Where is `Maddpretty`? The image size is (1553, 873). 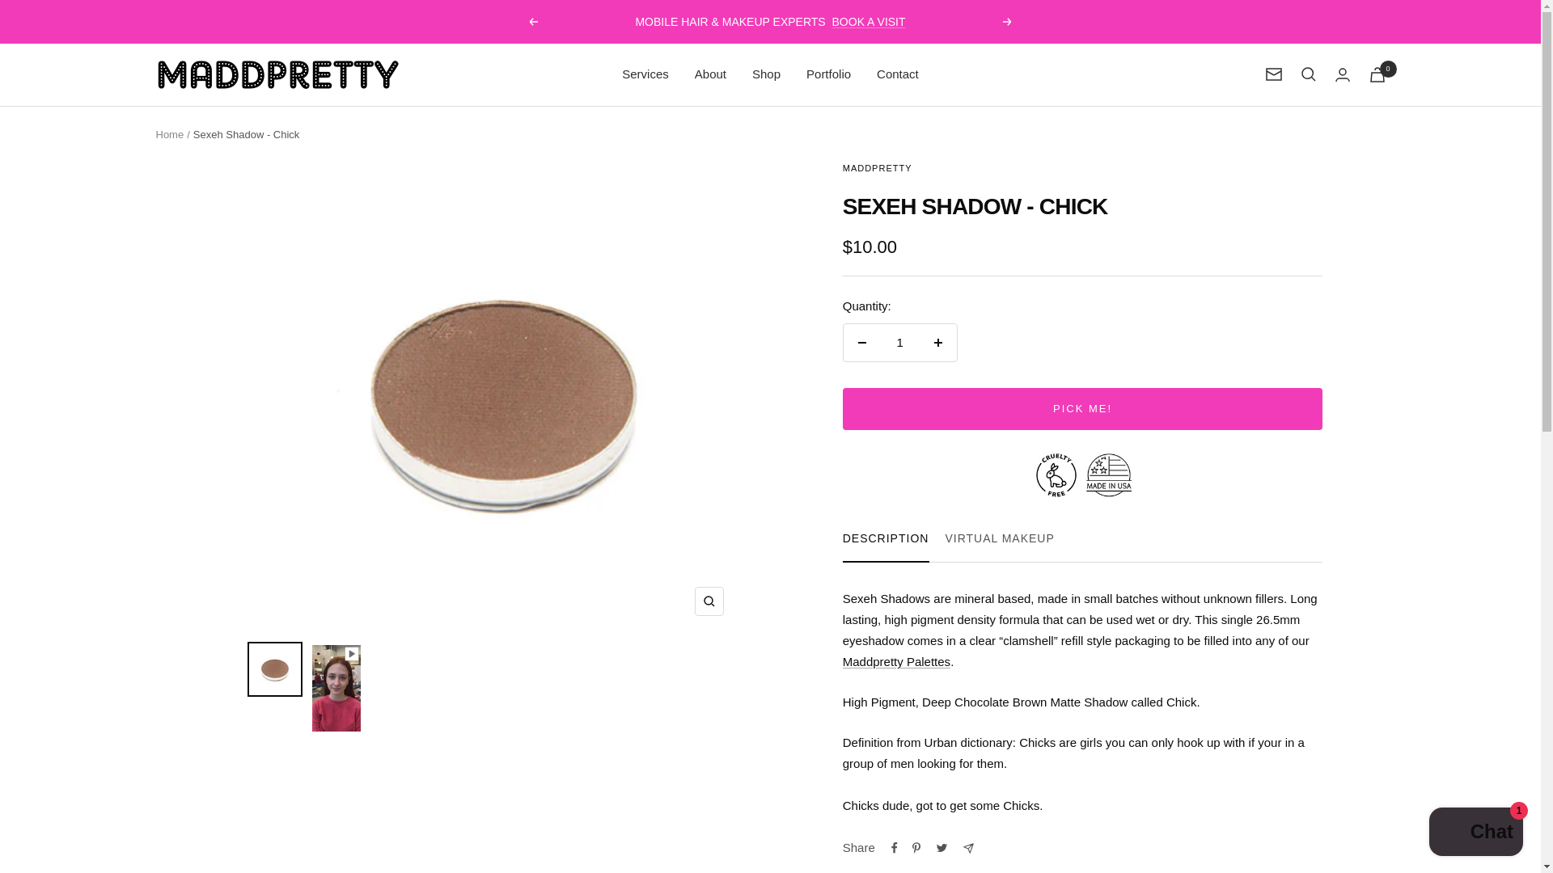 Maddpretty is located at coordinates (1082, 540).